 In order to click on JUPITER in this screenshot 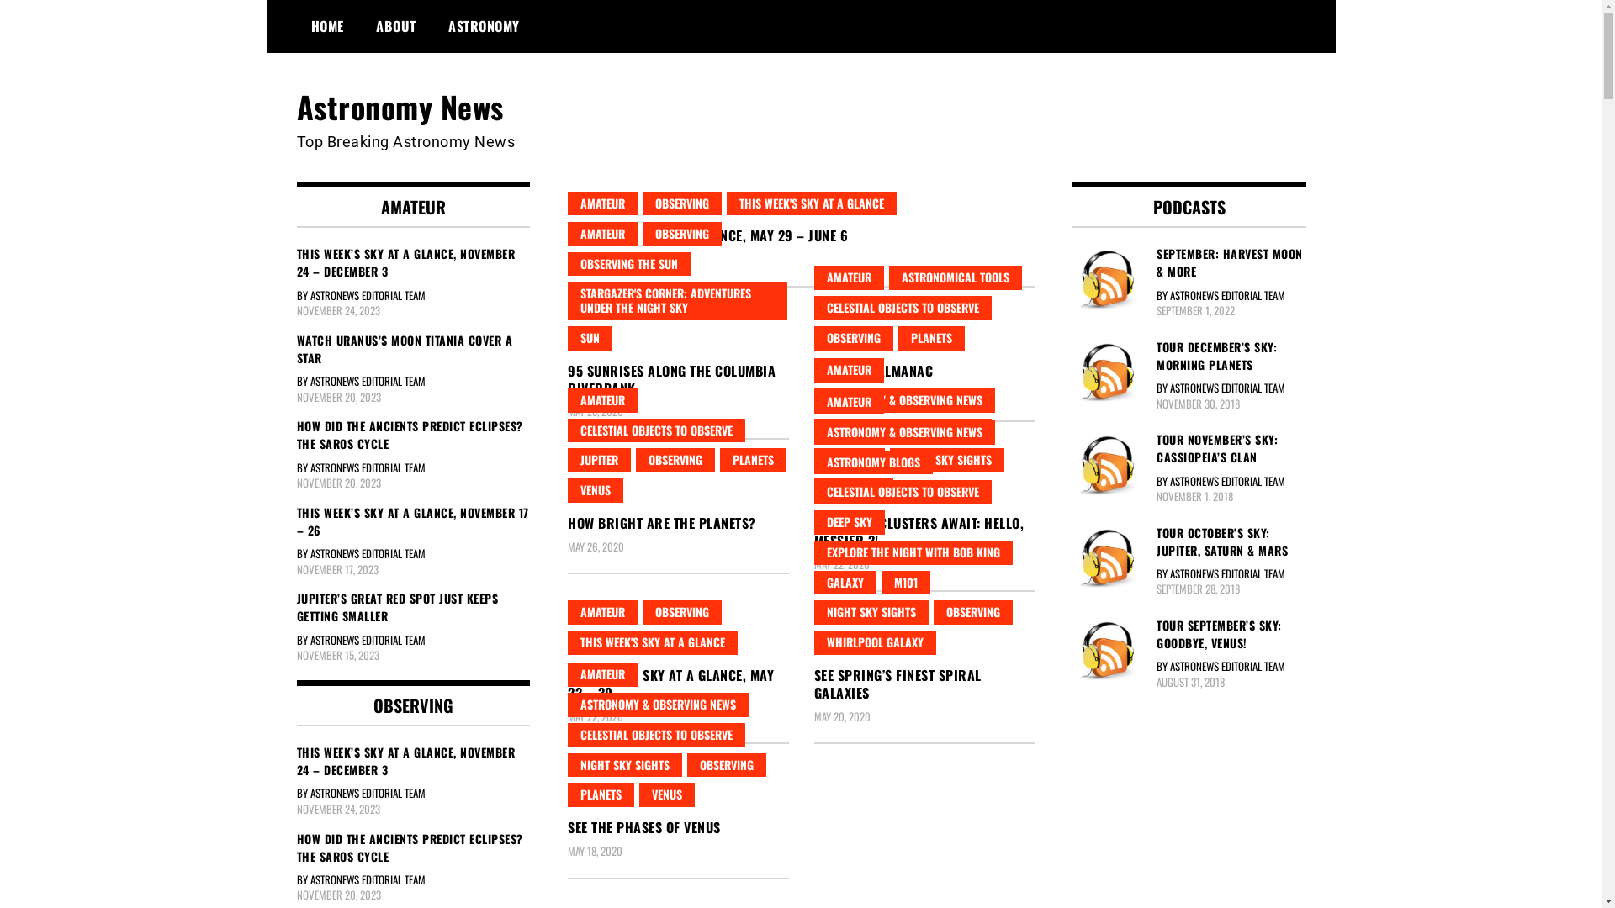, I will do `click(599, 461)`.